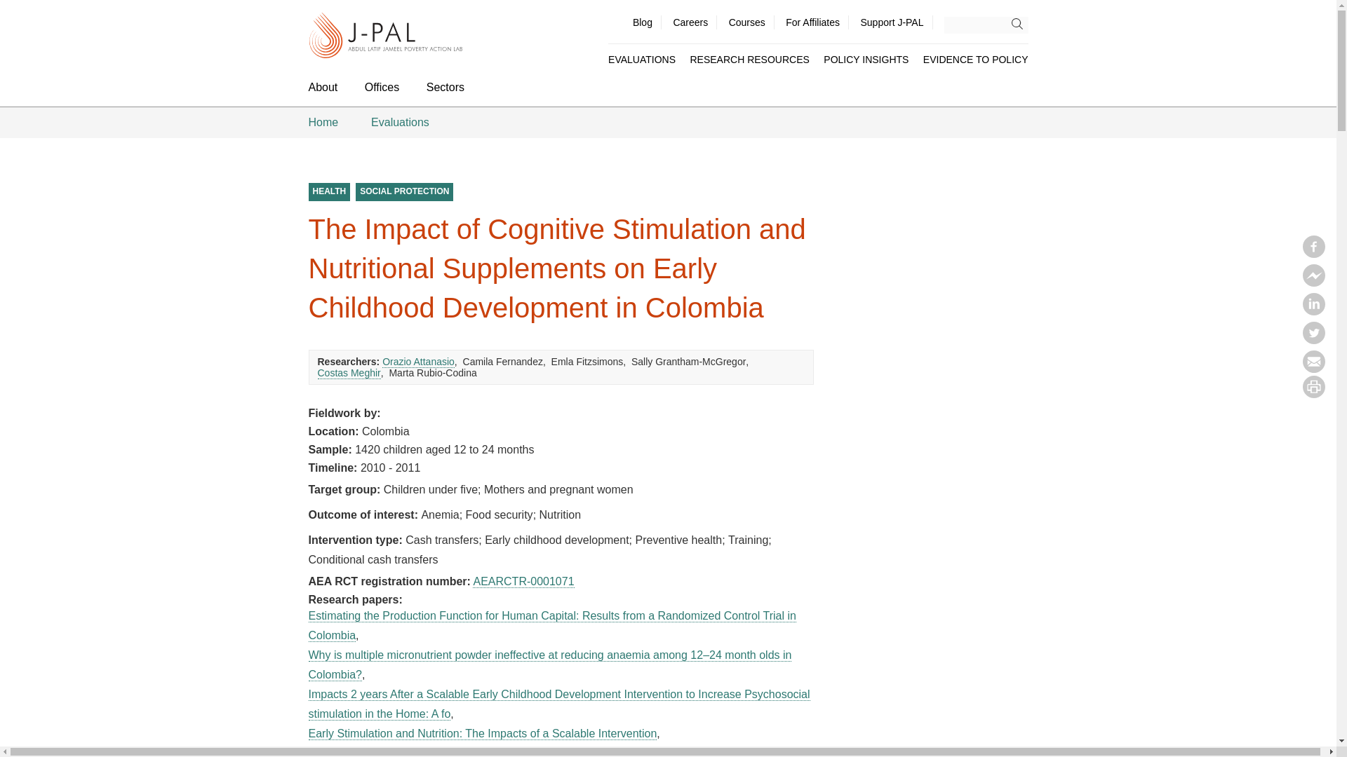 The width and height of the screenshot is (1347, 757). What do you see at coordinates (1313, 369) in the screenshot?
I see `Email` at bounding box center [1313, 369].